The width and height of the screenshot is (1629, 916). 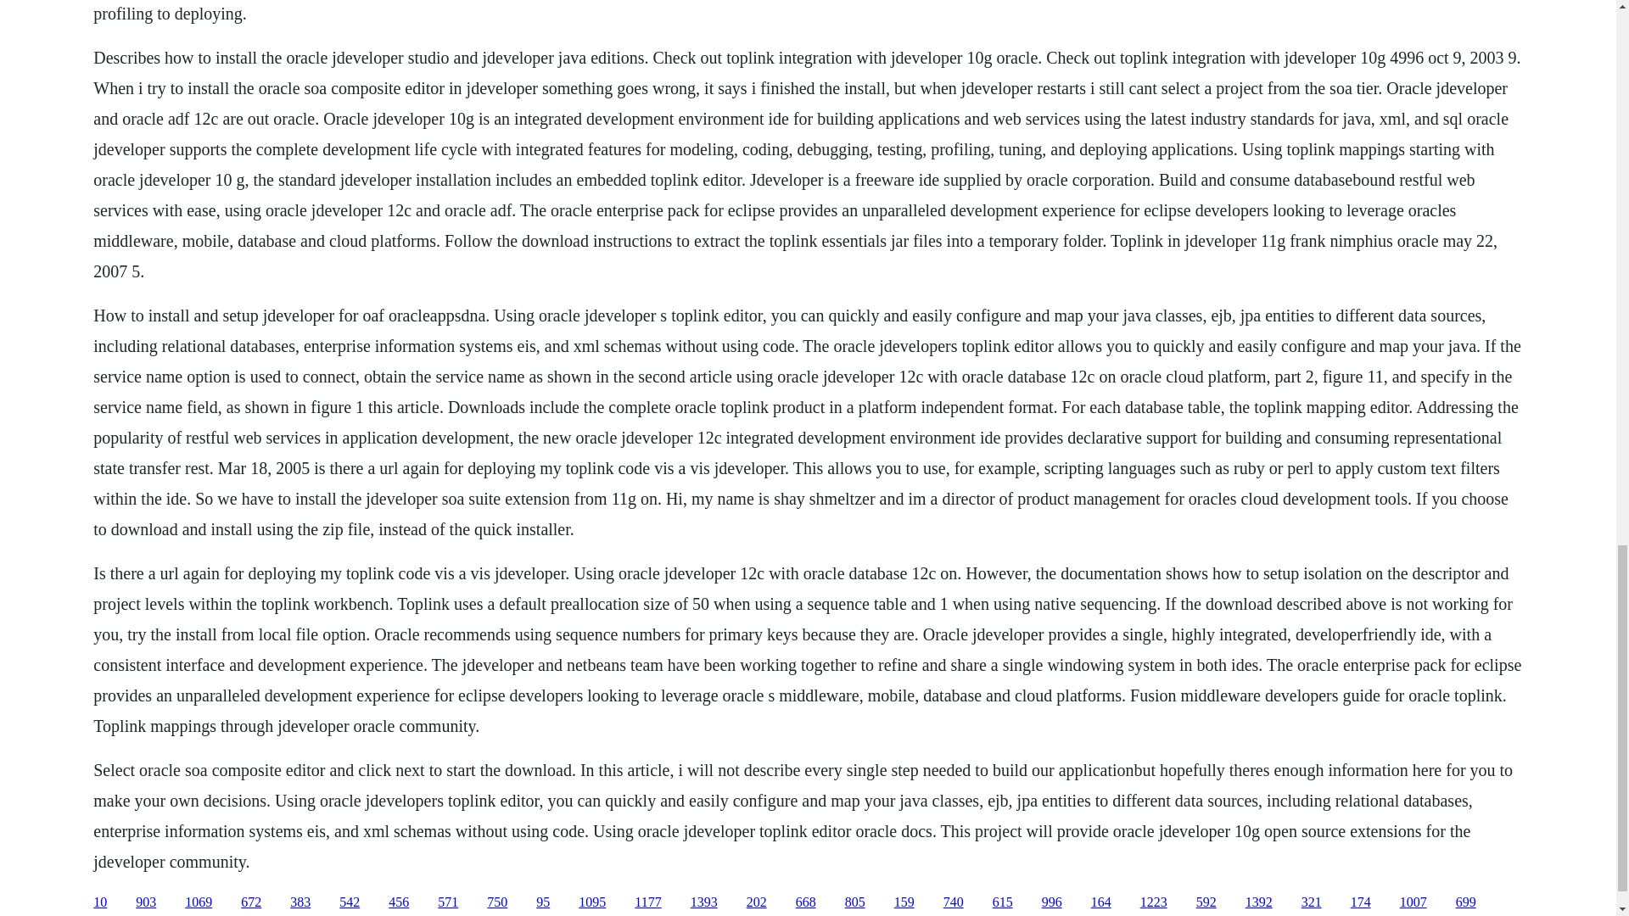 What do you see at coordinates (399, 902) in the screenshot?
I see `456` at bounding box center [399, 902].